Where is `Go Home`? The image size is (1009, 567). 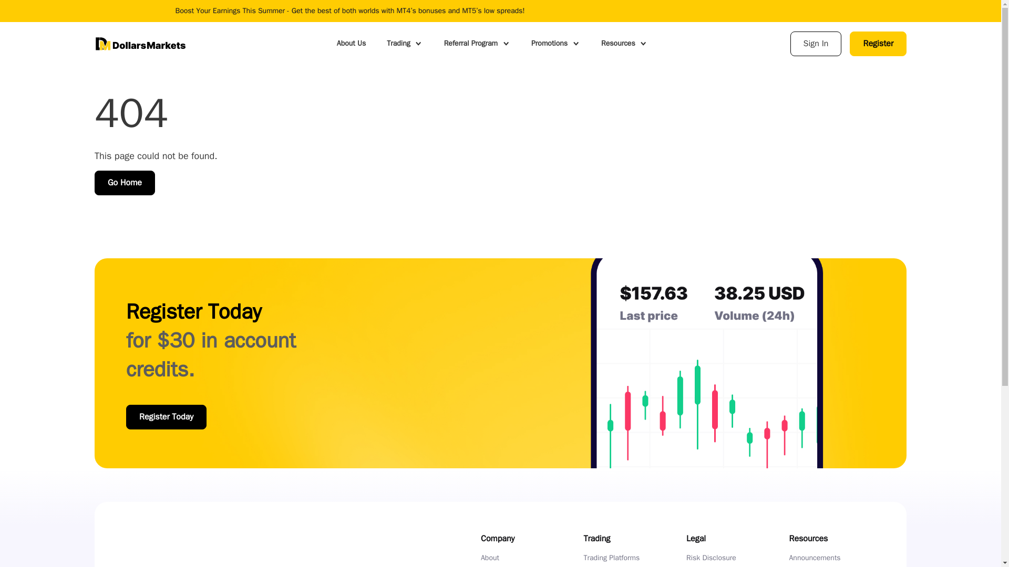
Go Home is located at coordinates (125, 183).